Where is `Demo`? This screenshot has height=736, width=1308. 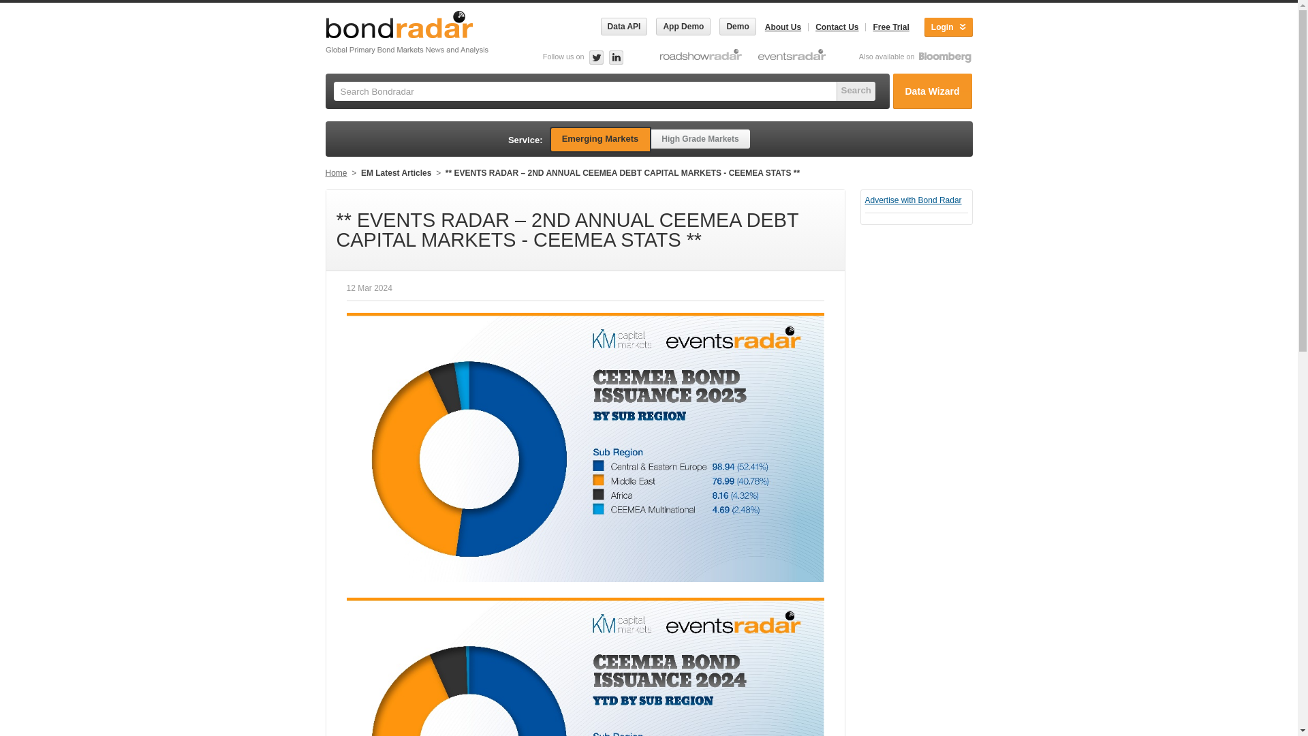 Demo is located at coordinates (737, 26).